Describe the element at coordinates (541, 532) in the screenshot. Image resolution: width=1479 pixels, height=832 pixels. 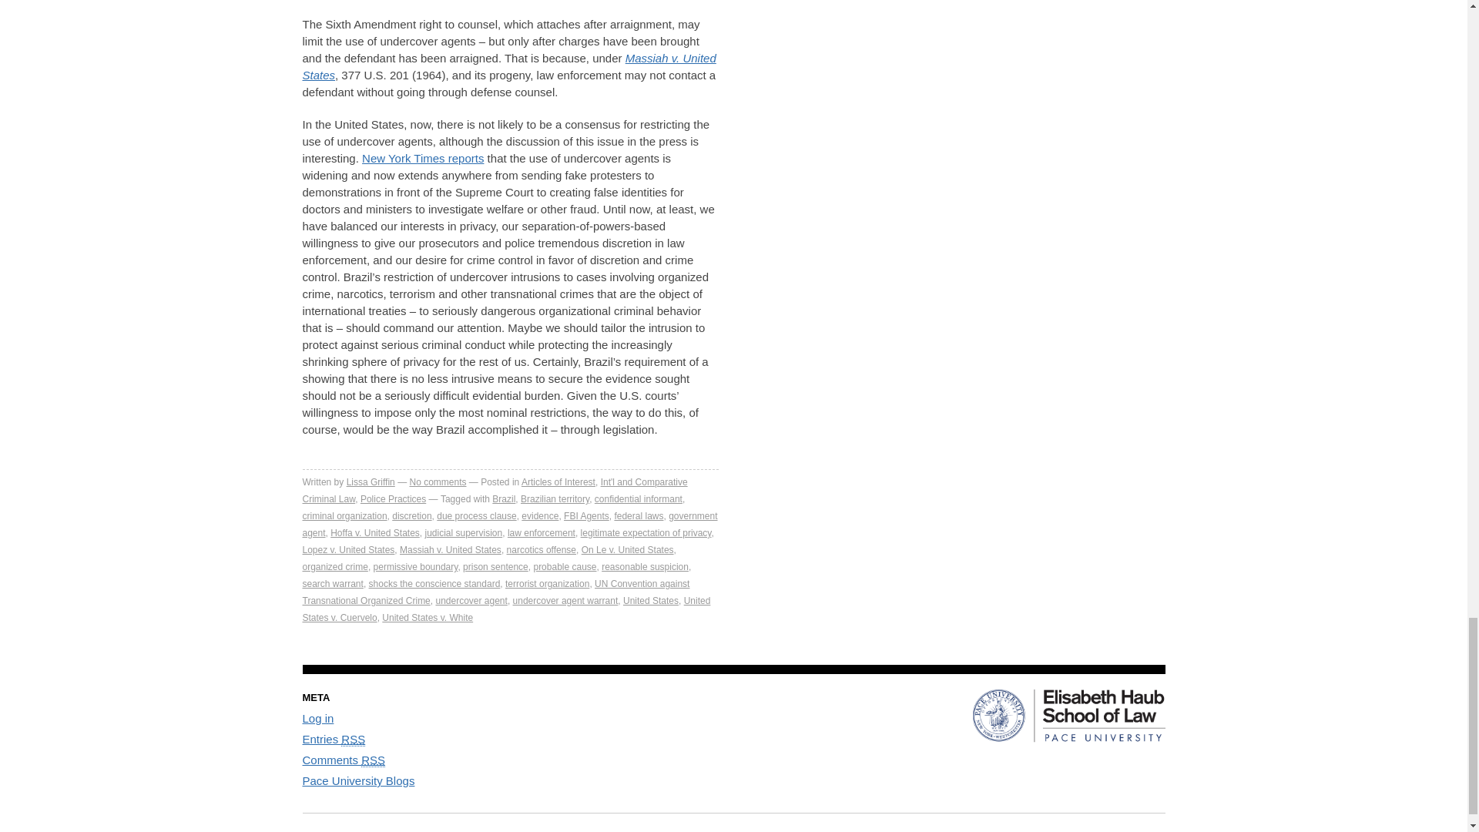
I see `law enforcement` at that location.